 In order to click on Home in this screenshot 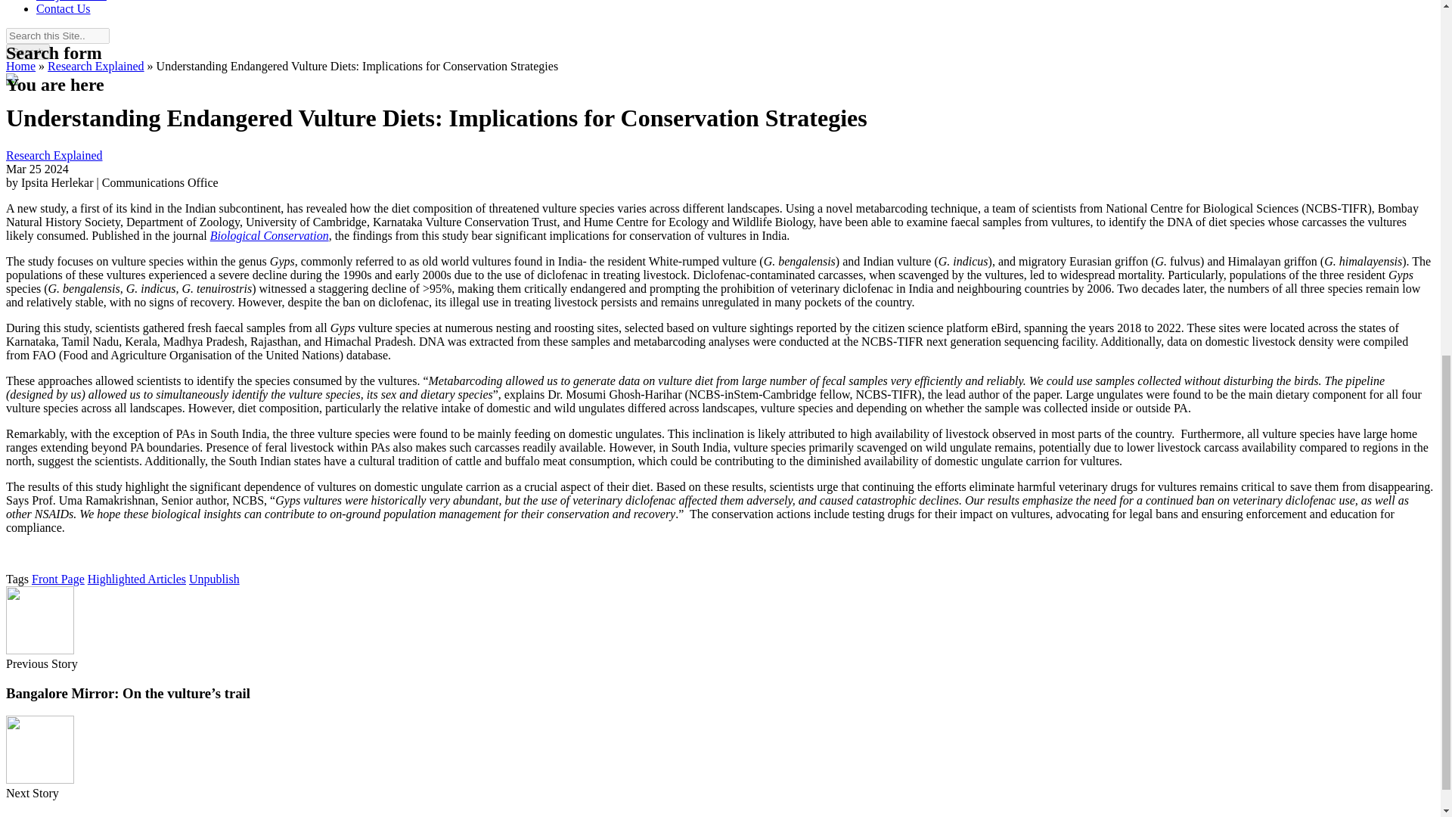, I will do `click(20, 66)`.